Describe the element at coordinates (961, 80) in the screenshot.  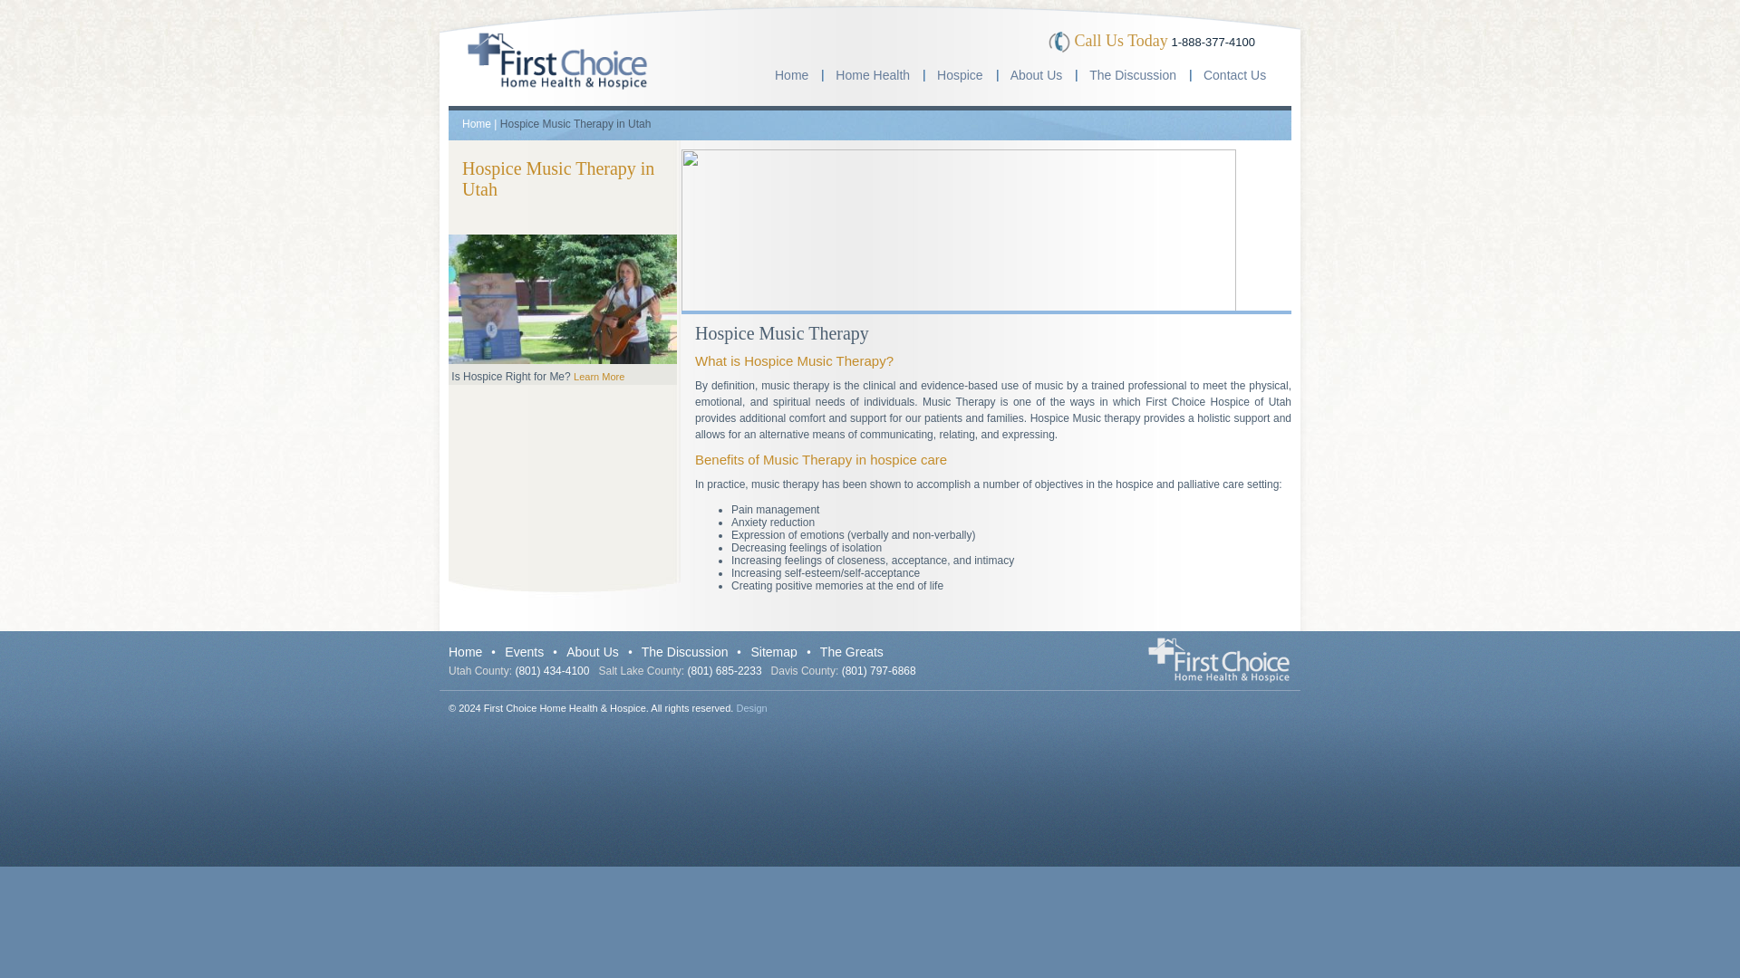
I see `Hospice in Utah` at that location.